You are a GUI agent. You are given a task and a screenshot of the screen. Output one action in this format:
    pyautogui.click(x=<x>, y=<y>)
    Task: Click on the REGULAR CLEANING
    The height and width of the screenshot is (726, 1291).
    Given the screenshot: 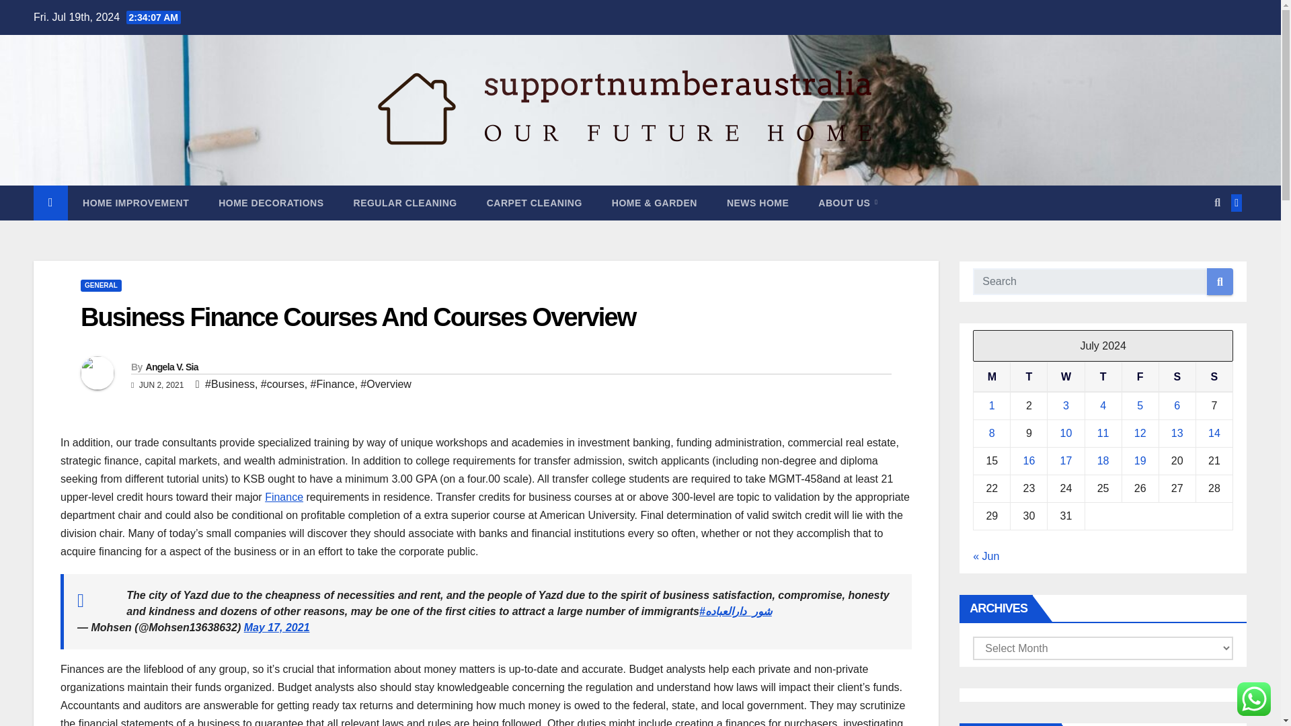 What is the action you would take?
    pyautogui.click(x=405, y=203)
    